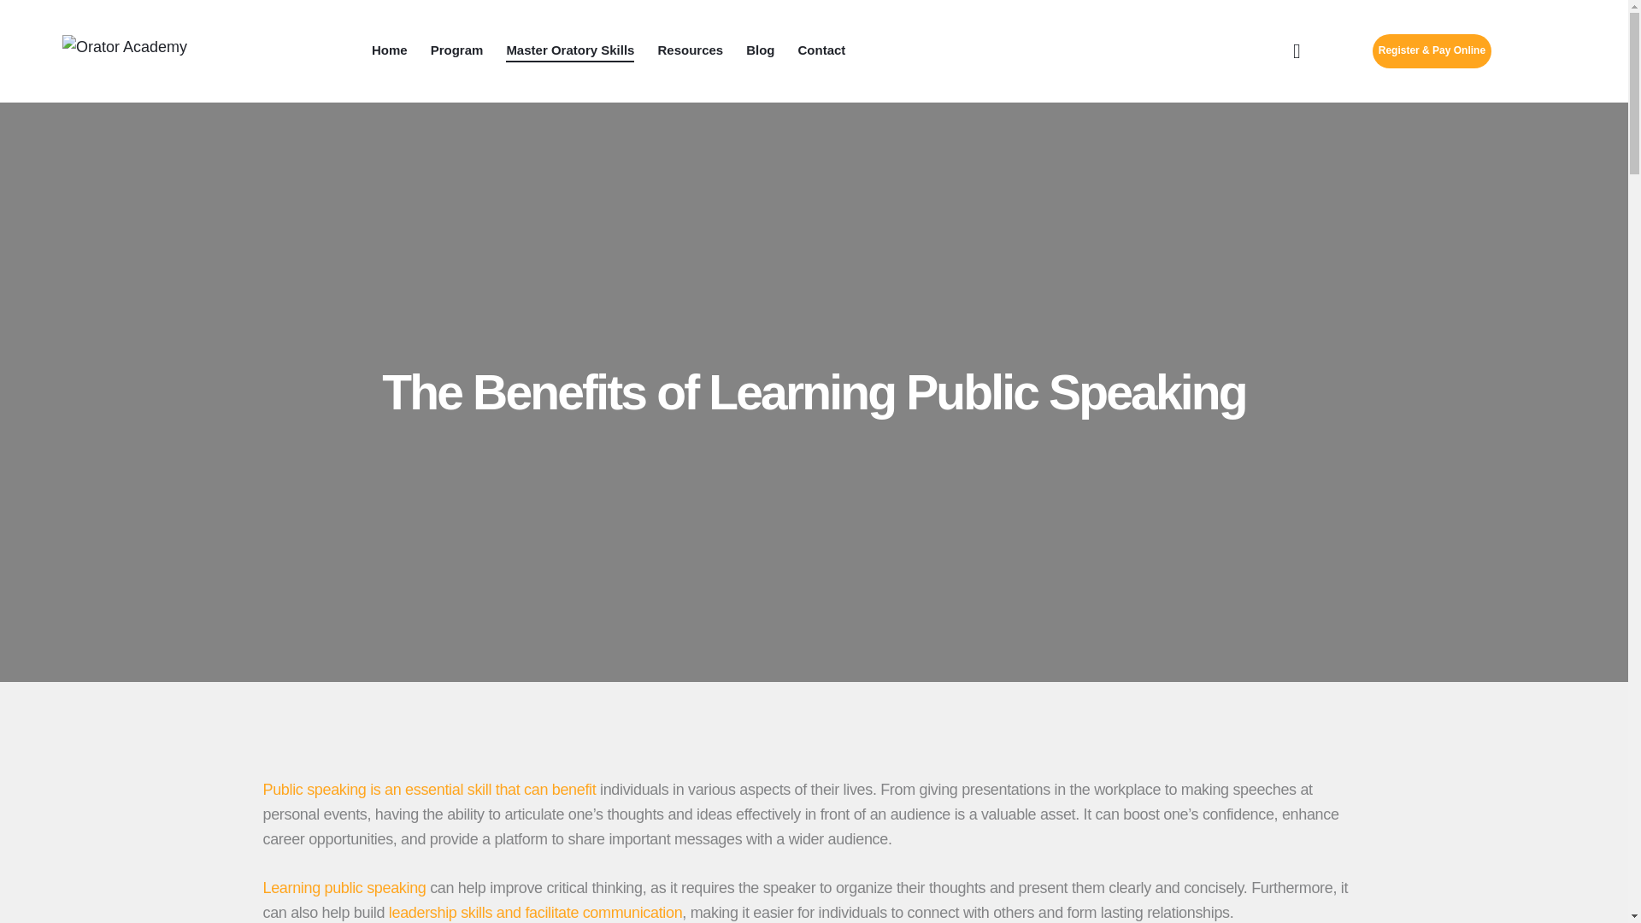 This screenshot has width=1641, height=923. I want to click on Contact, so click(820, 51).